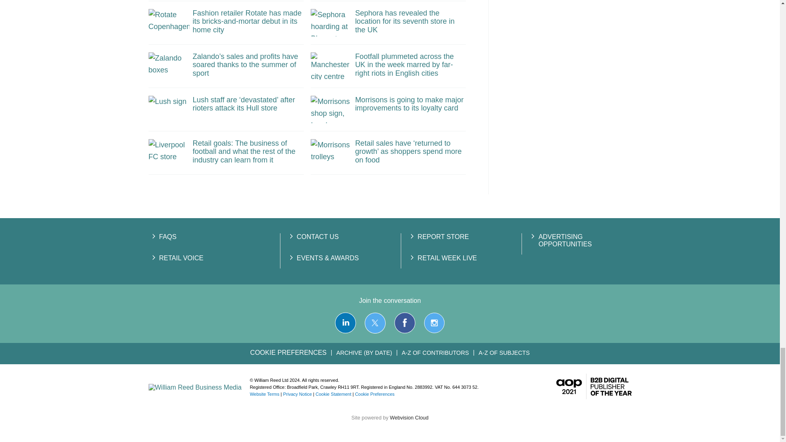 The image size is (786, 442). I want to click on Connect with us on Facebook, so click(405, 322).